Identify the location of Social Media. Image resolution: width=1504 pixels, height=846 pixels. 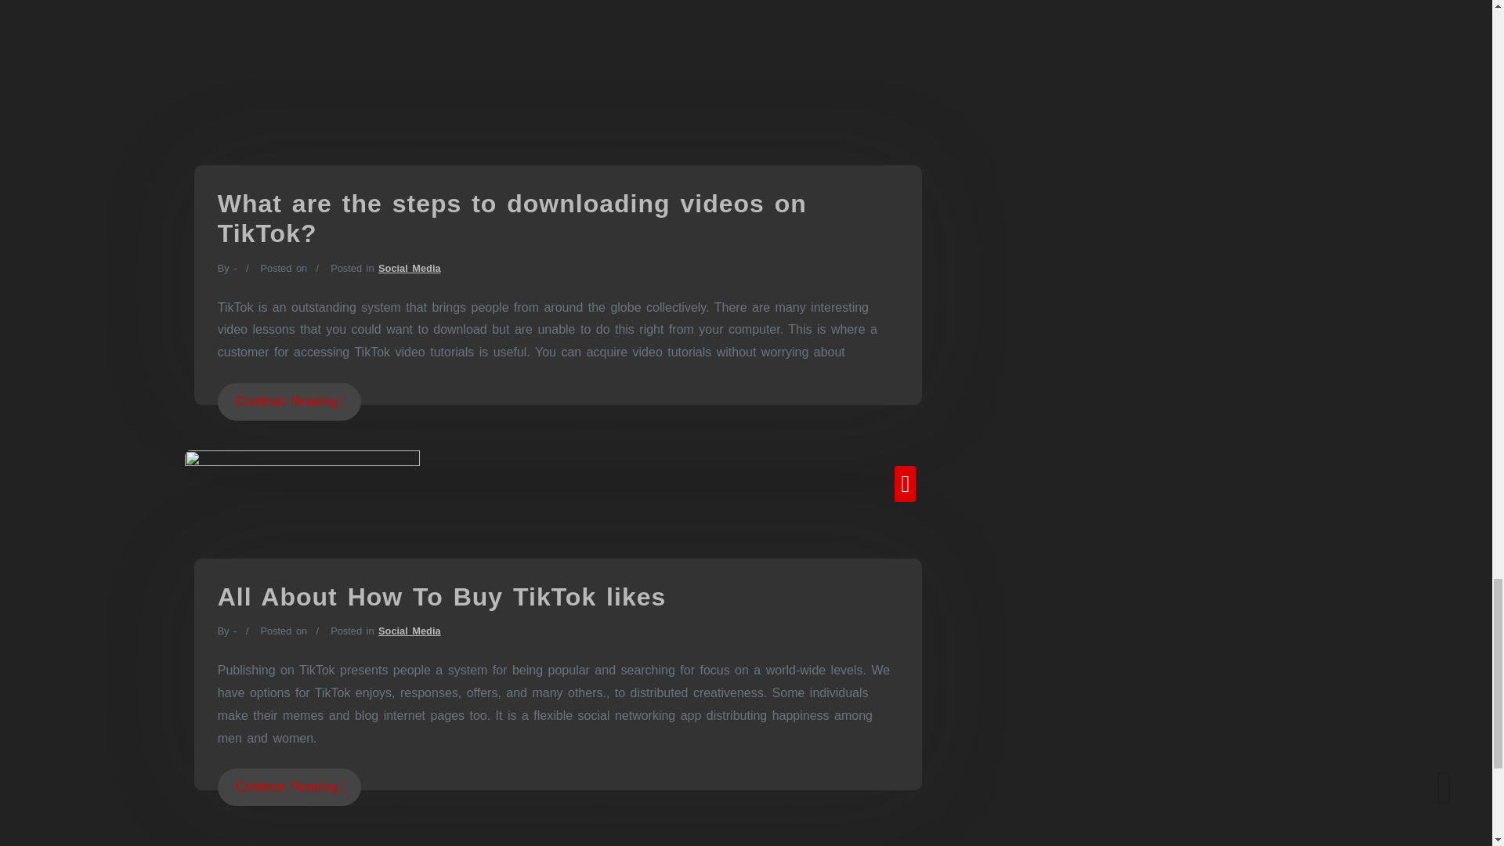
(409, 631).